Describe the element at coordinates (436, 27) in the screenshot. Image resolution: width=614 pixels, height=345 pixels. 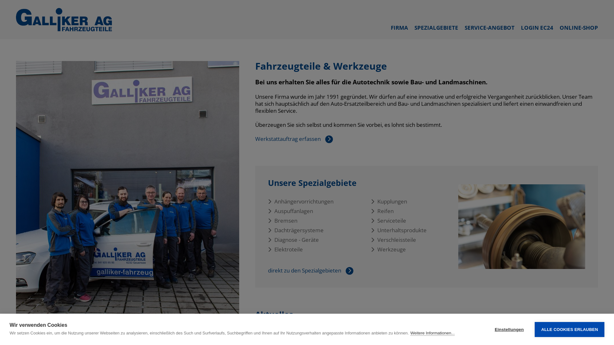
I see `SPEZIALGEBIETE` at that location.